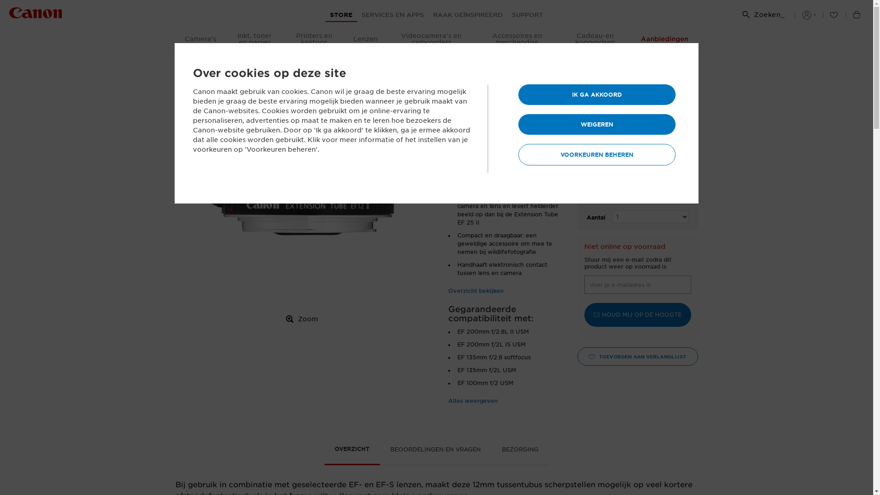 The height and width of the screenshot is (495, 880). What do you see at coordinates (314, 38) in the screenshot?
I see `Printers en kantoor` at bounding box center [314, 38].